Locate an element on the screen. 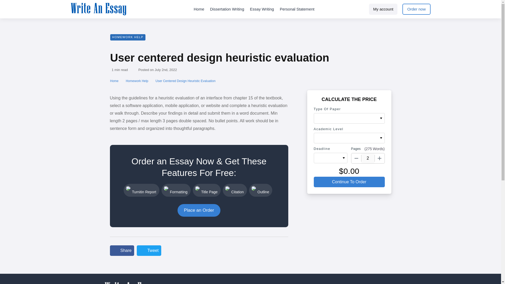 The height and width of the screenshot is (284, 505). User Centered Design Heuristic Evaluation is located at coordinates (185, 81).